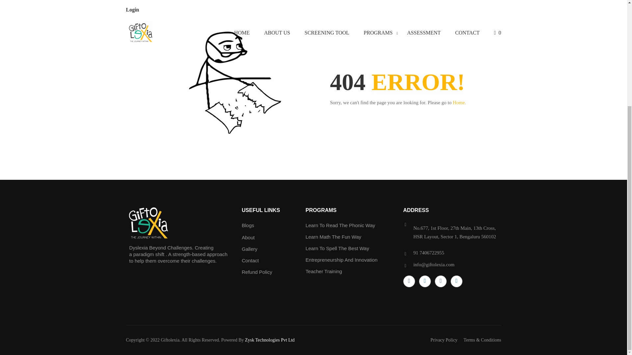 Image resolution: width=632 pixels, height=355 pixels. What do you see at coordinates (341, 260) in the screenshot?
I see `Entrepreneurship And Innovation` at bounding box center [341, 260].